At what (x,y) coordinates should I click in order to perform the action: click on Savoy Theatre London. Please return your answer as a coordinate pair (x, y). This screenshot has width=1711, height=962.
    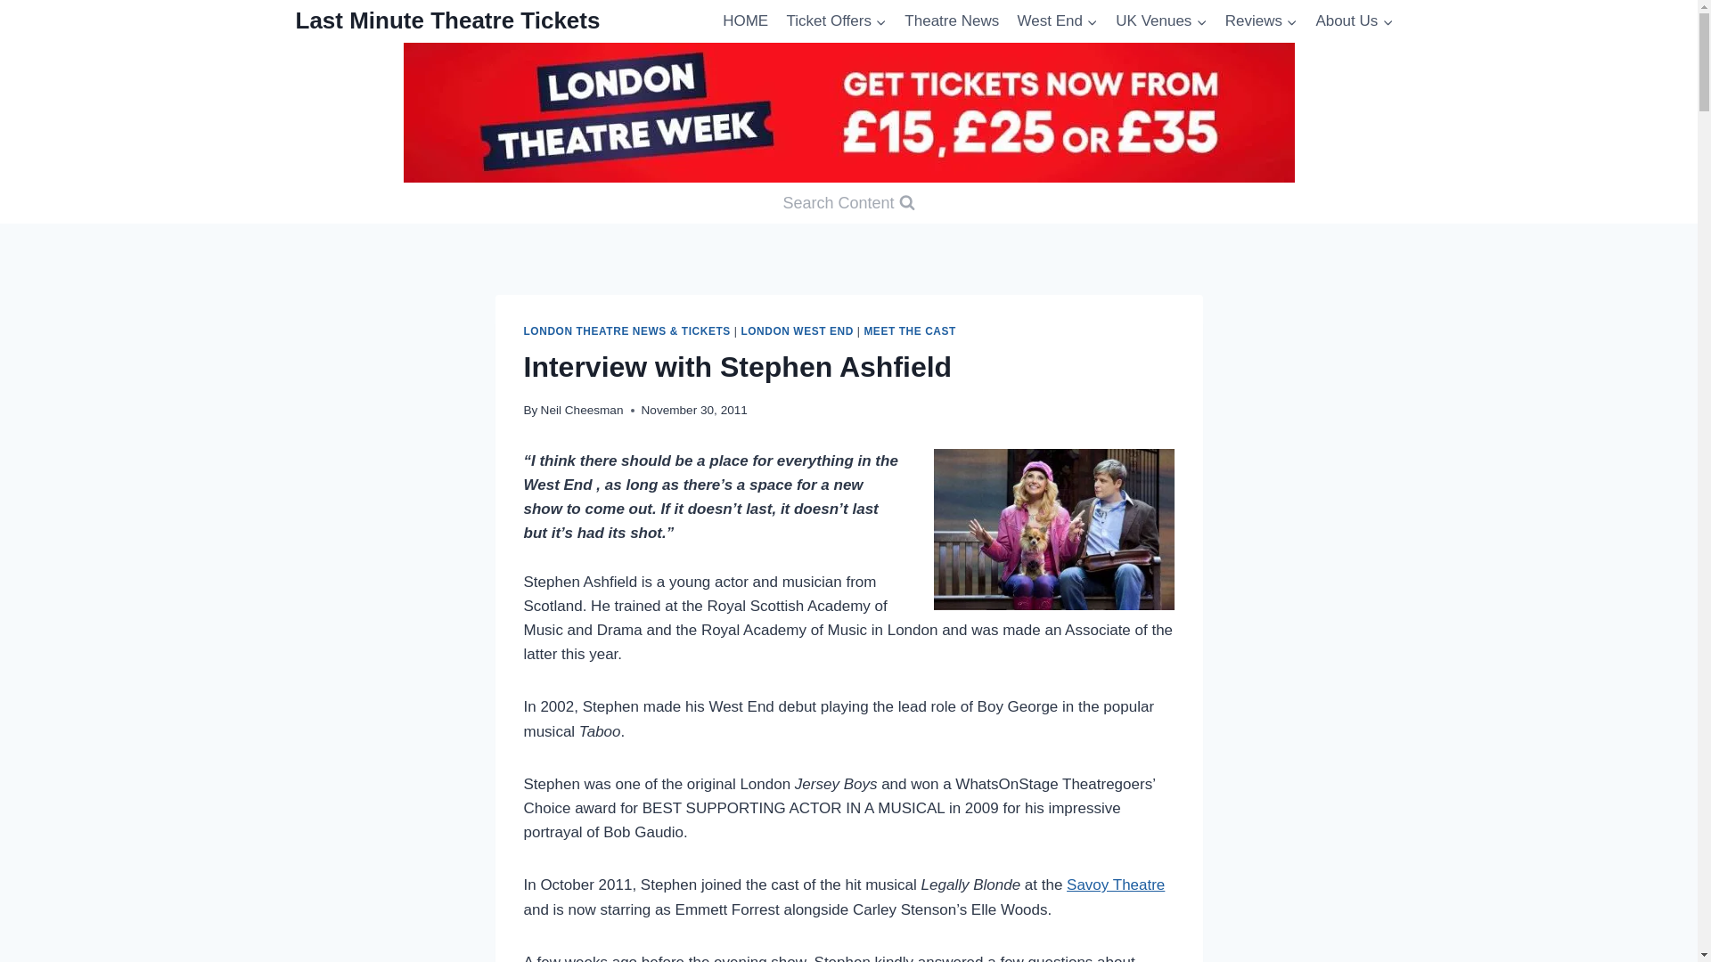
    Looking at the image, I should click on (1116, 885).